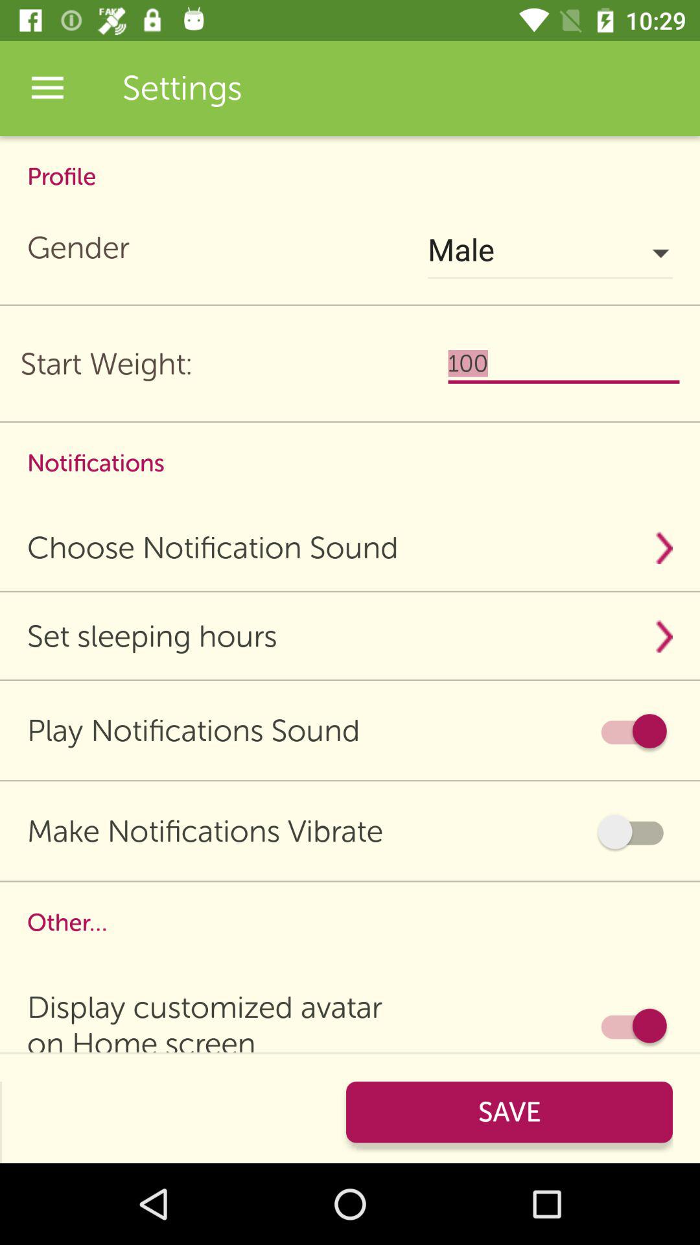  I want to click on click to the right side of start weight below male, so click(564, 364).